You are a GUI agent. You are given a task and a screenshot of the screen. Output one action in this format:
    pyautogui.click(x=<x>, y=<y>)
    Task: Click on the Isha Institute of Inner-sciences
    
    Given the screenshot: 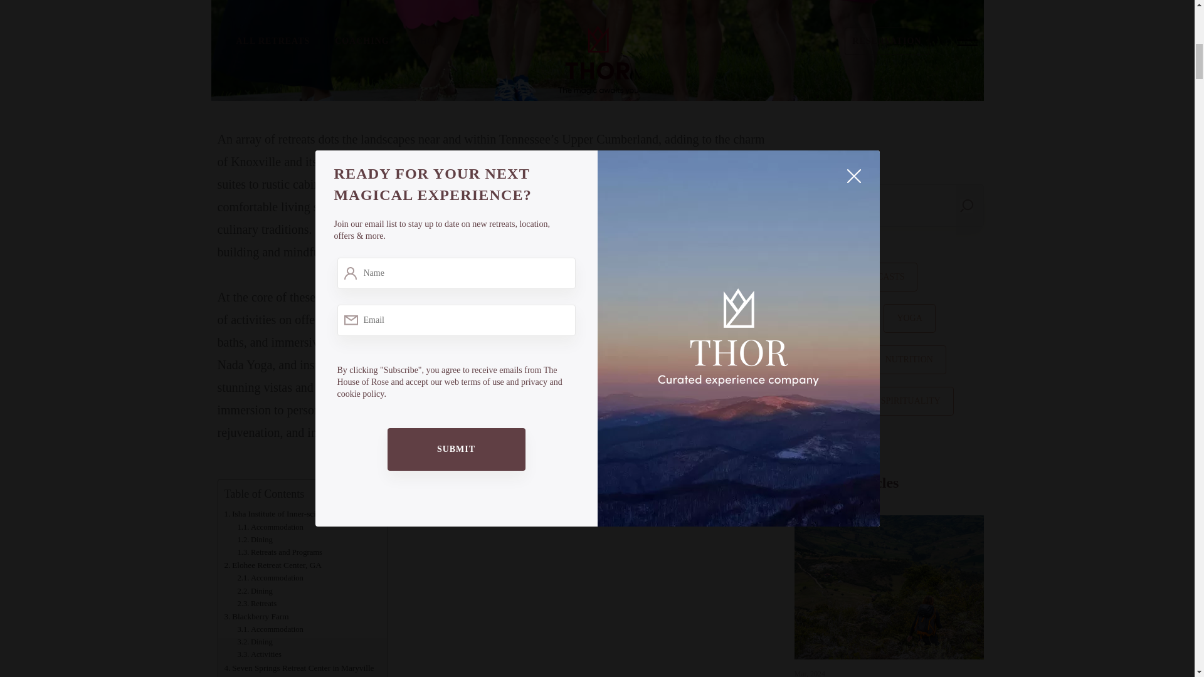 What is the action you would take?
    pyautogui.click(x=279, y=513)
    